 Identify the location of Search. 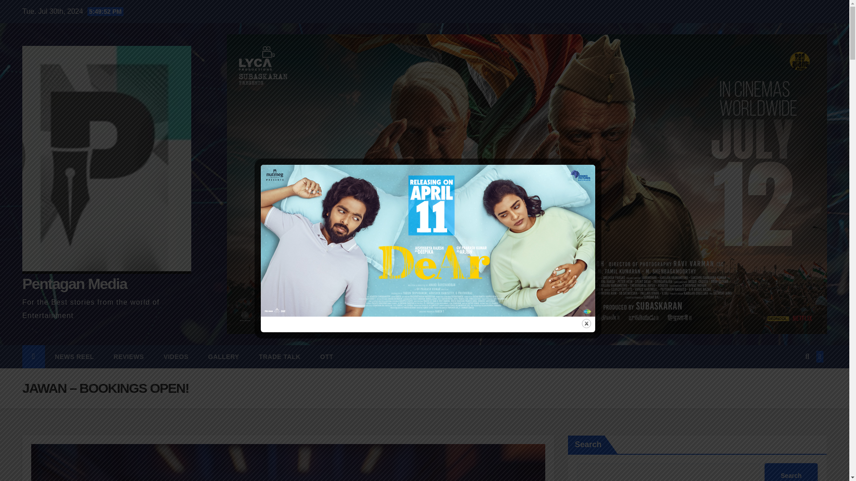
(791, 472).